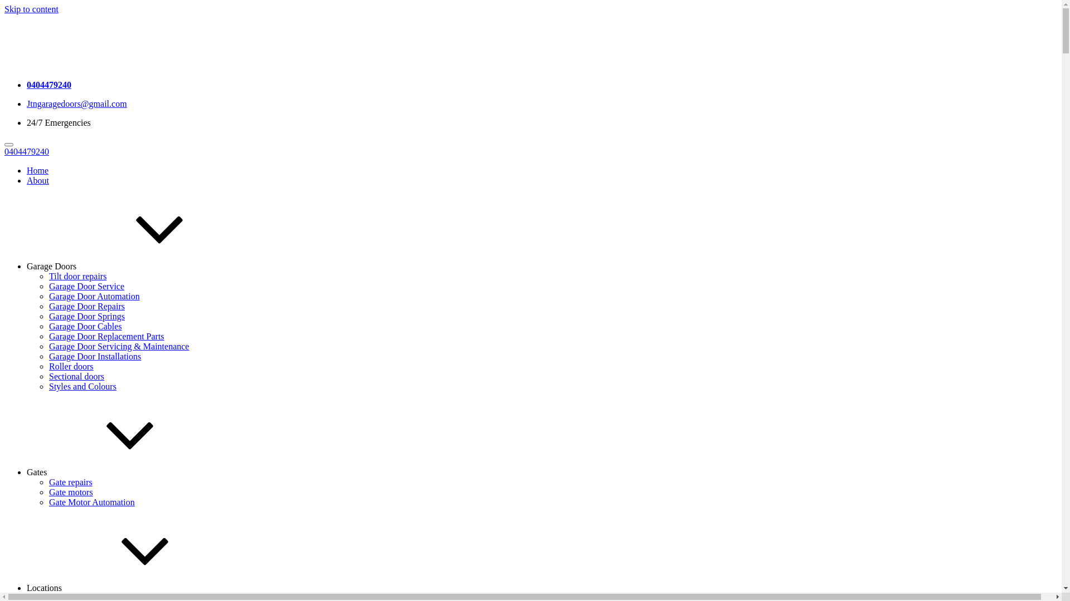  What do you see at coordinates (49, 85) in the screenshot?
I see `0404479240` at bounding box center [49, 85].